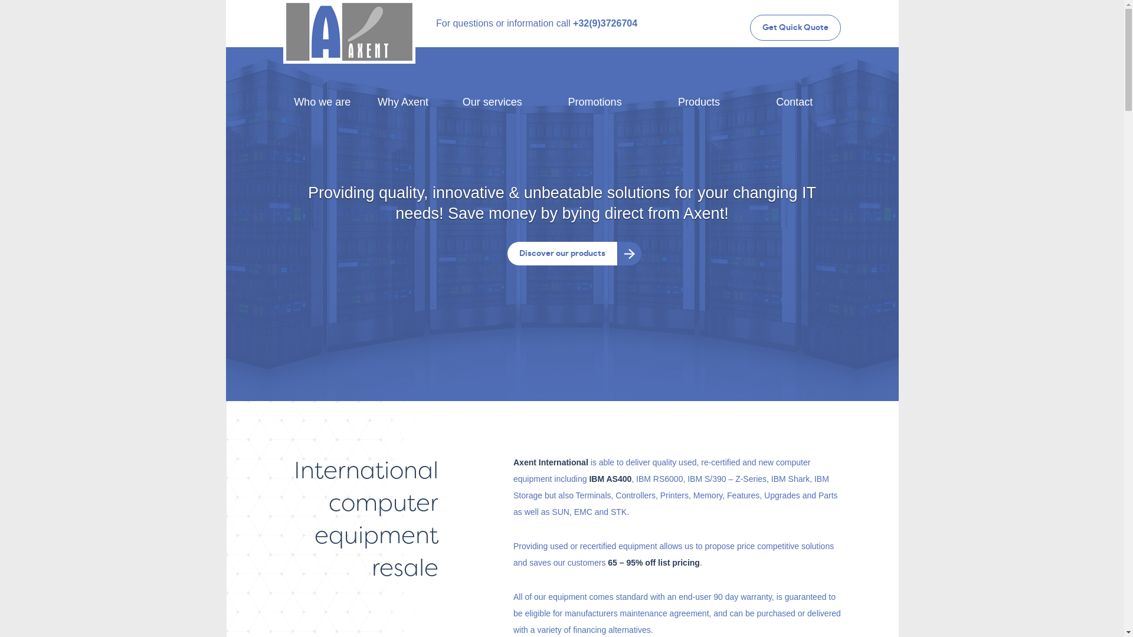  Describe the element at coordinates (699, 102) in the screenshot. I see `Products` at that location.